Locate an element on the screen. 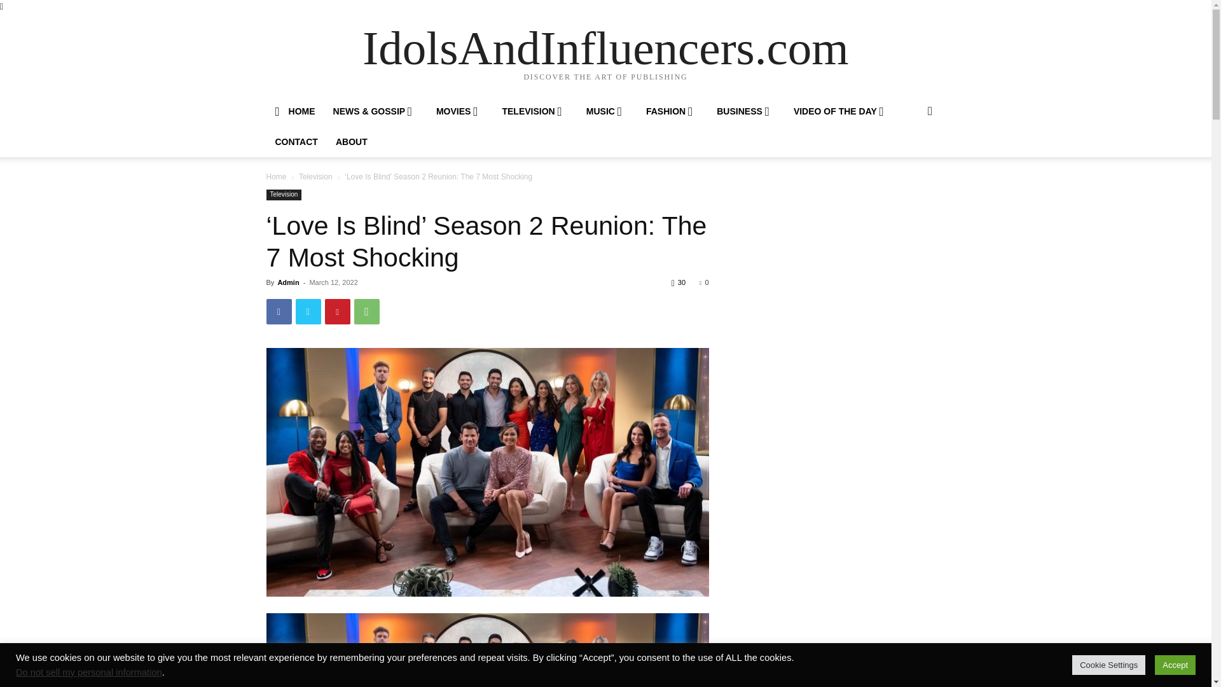 This screenshot has height=687, width=1221. Admin is located at coordinates (287, 282).